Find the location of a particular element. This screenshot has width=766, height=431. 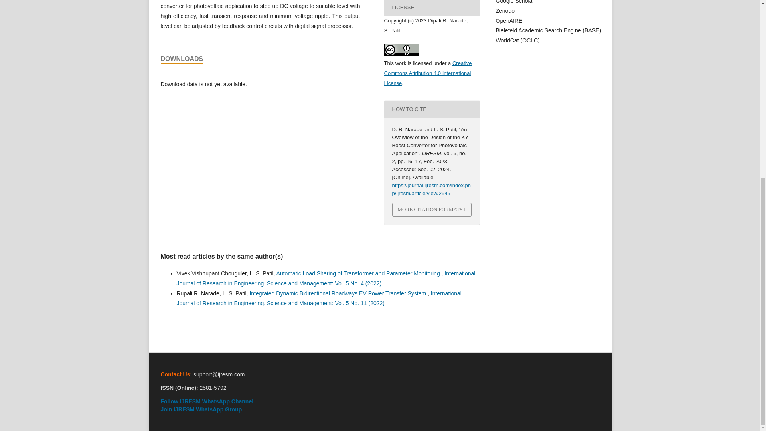

MORE CITATION FORMATS is located at coordinates (432, 210).